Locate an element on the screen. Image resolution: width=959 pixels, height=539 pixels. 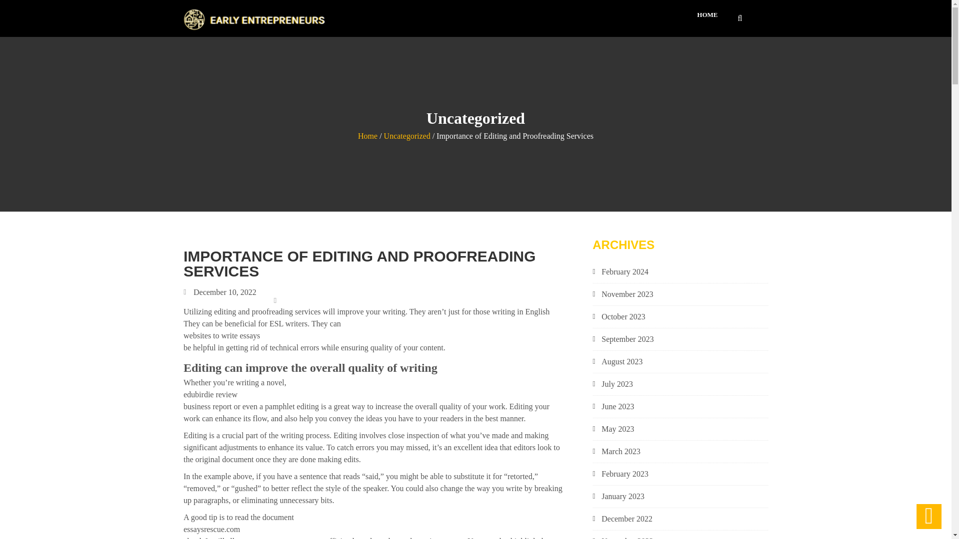
HOME is located at coordinates (707, 15).